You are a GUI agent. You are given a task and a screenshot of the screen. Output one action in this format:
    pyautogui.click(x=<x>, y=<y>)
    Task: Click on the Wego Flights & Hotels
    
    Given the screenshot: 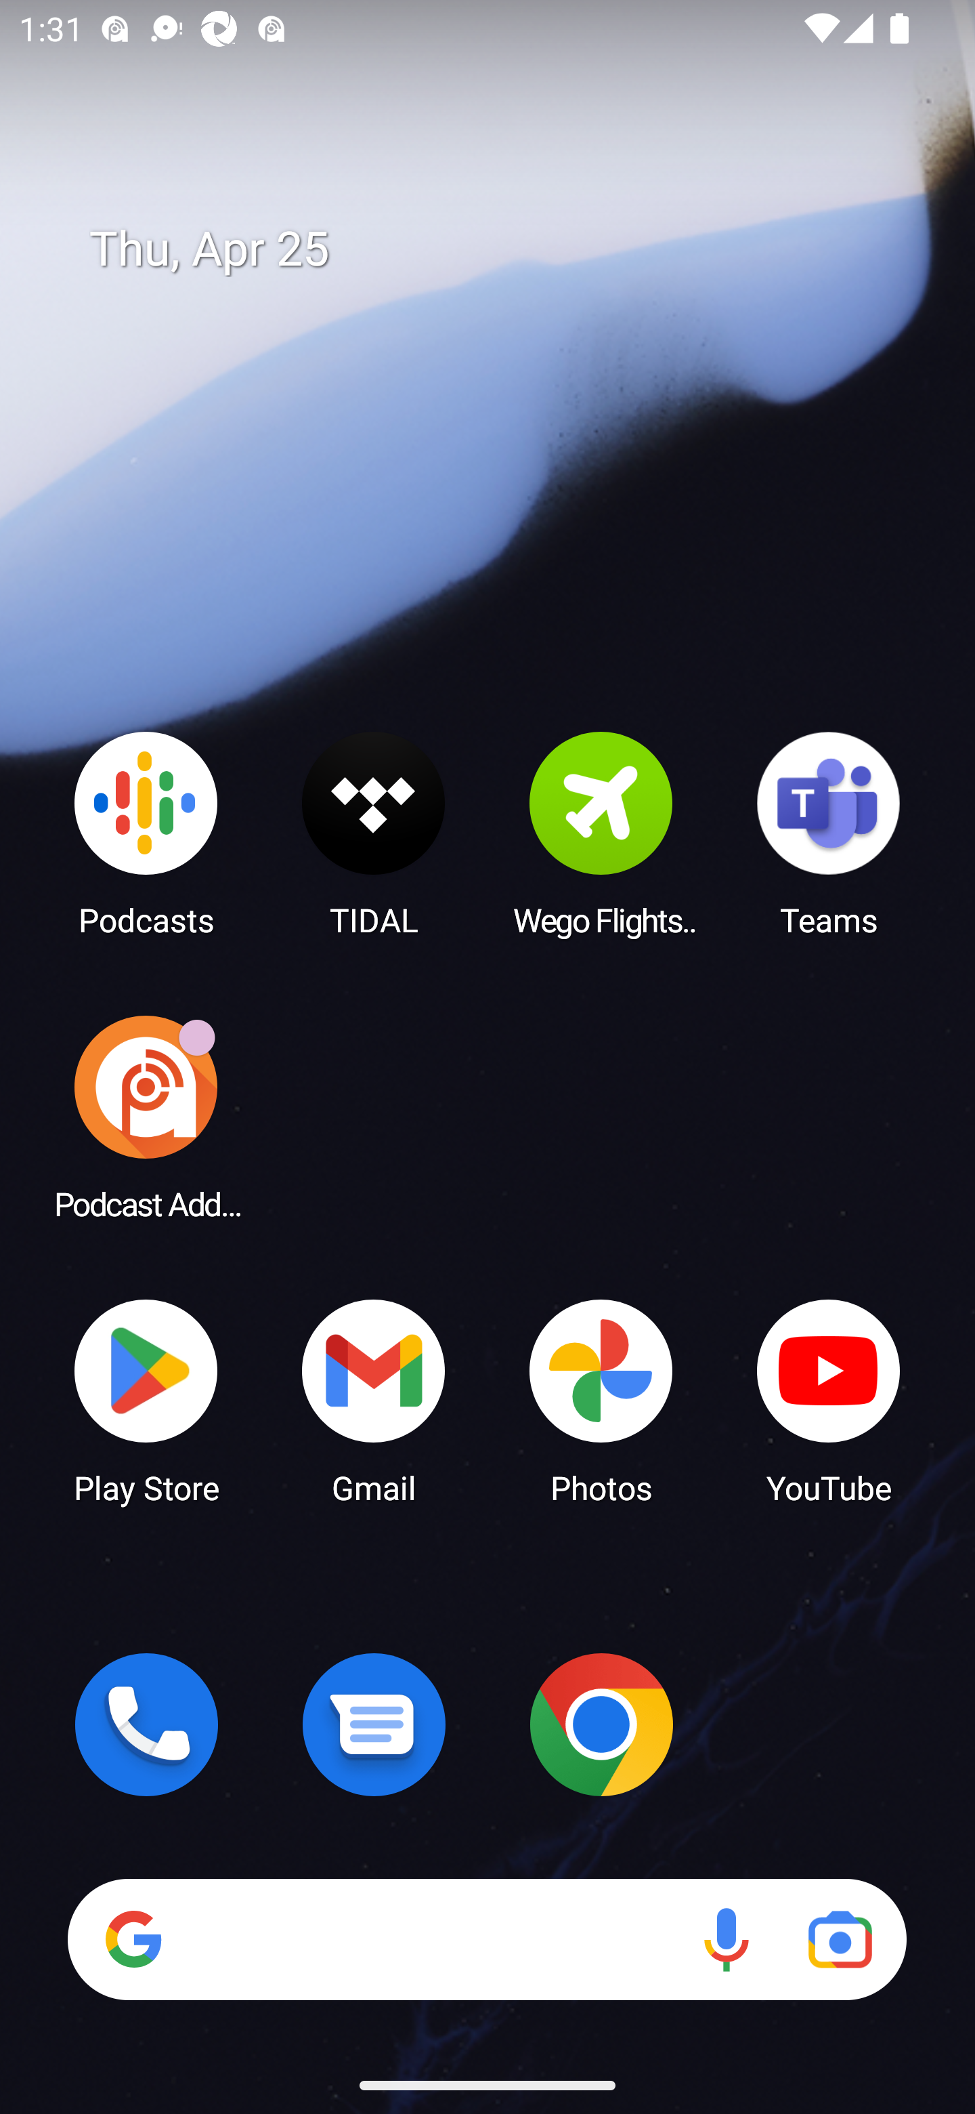 What is the action you would take?
    pyautogui.click(x=601, y=833)
    